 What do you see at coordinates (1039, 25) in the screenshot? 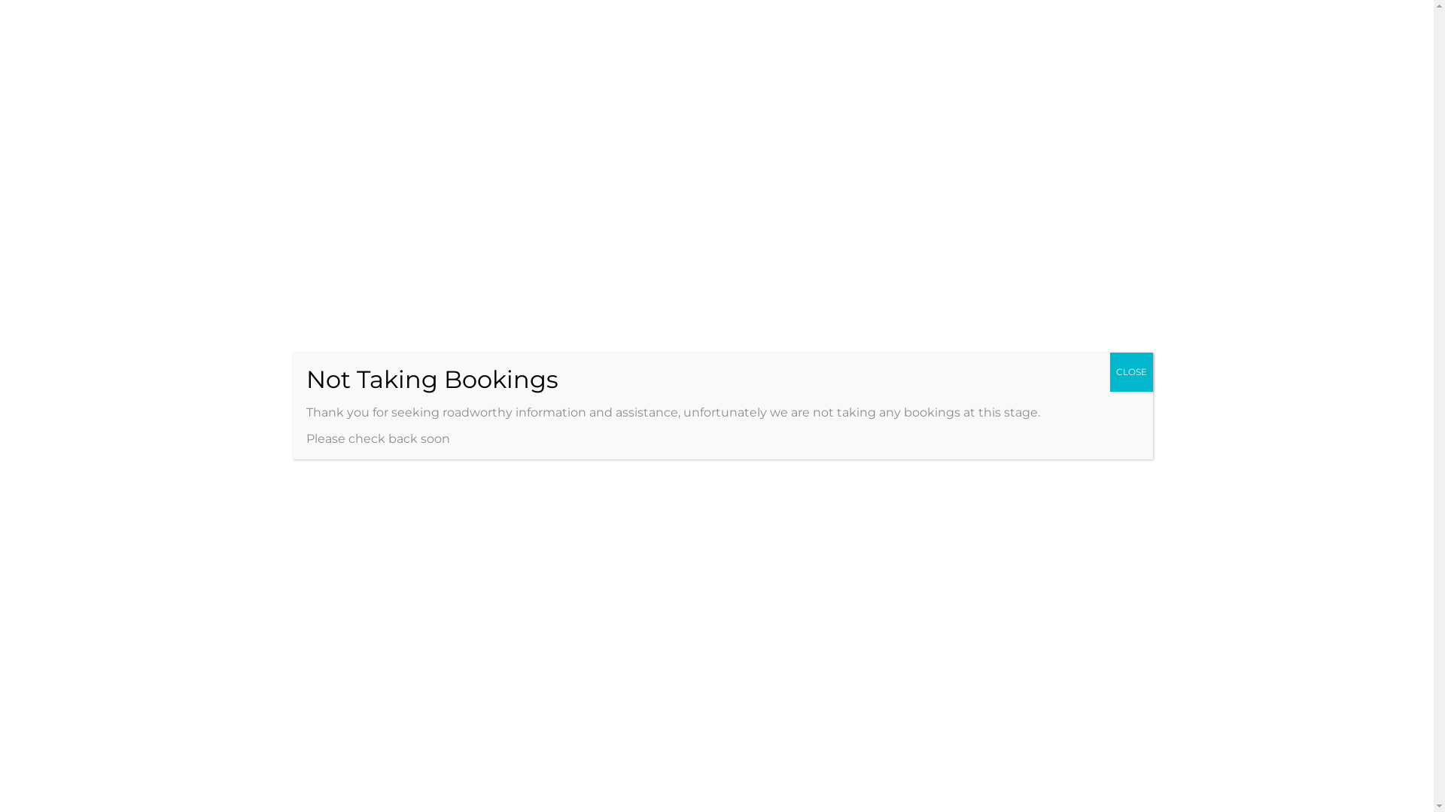
I see `LOCATIONS` at bounding box center [1039, 25].